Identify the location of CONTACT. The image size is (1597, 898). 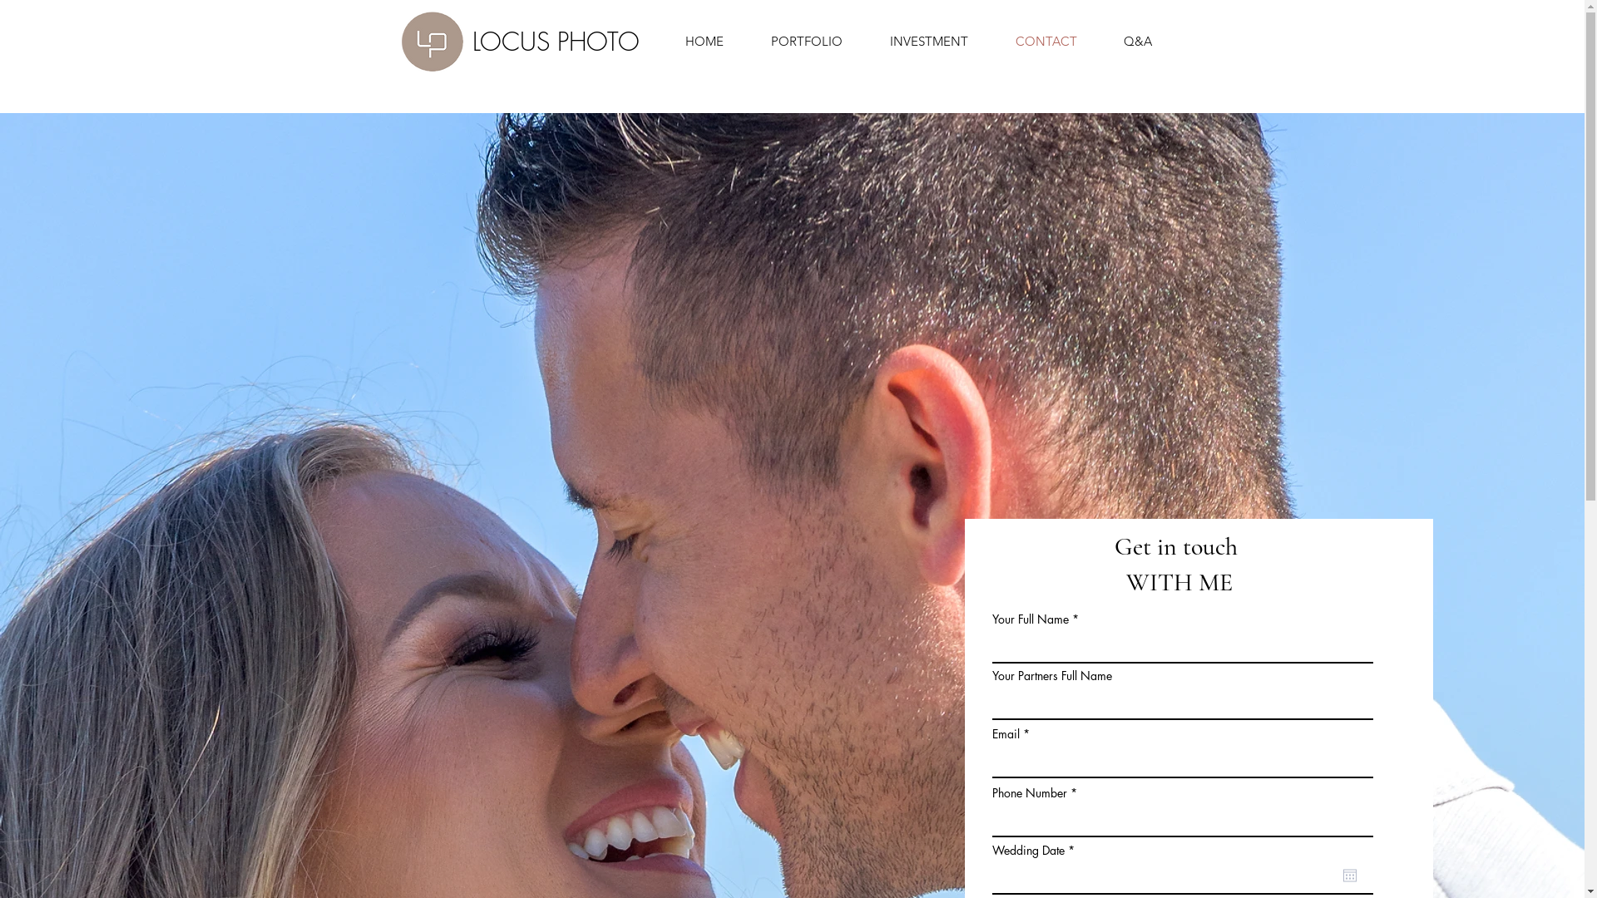
(1035, 42).